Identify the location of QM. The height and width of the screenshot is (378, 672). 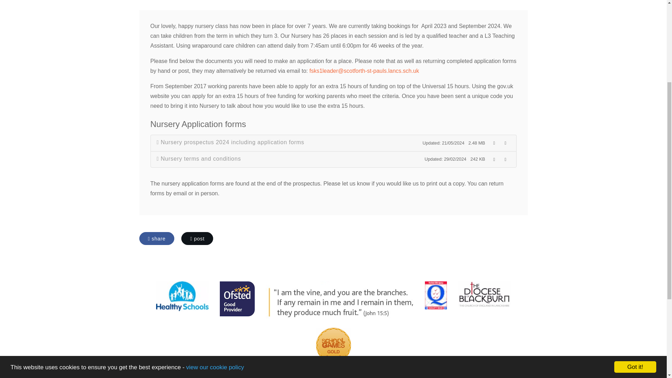
(436, 295).